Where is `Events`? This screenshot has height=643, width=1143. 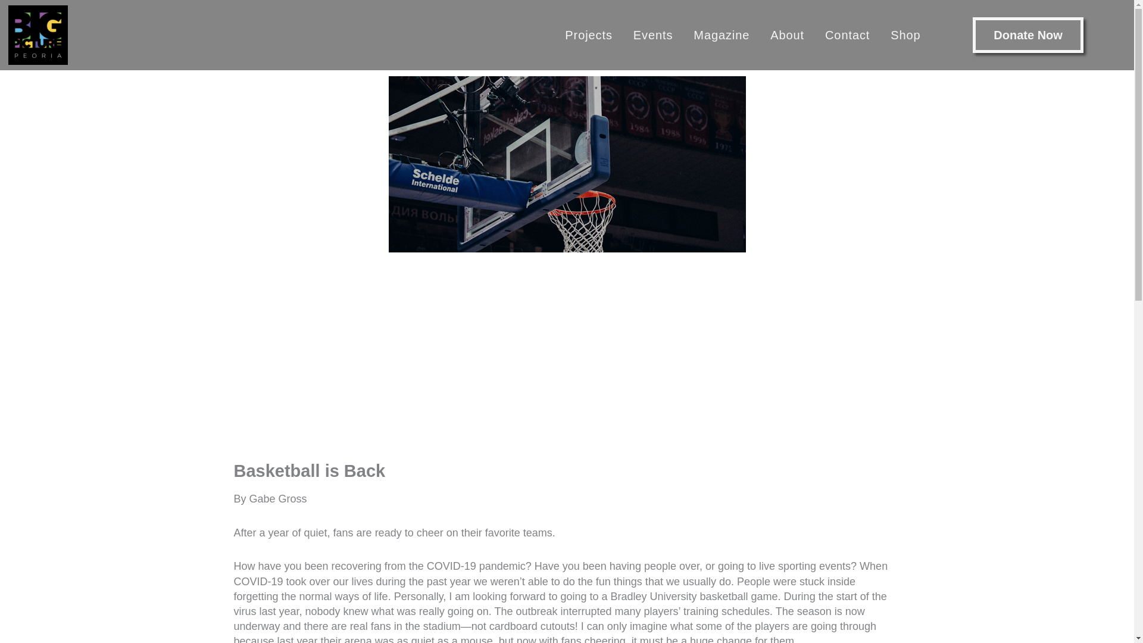
Events is located at coordinates (653, 35).